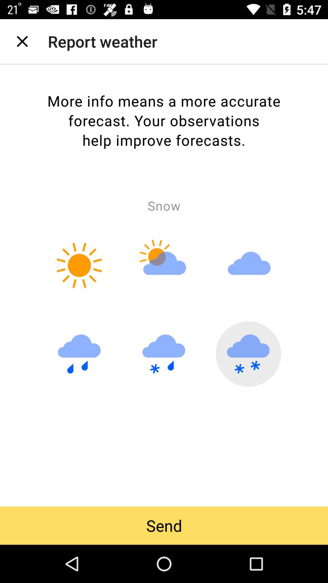 The height and width of the screenshot is (583, 328). I want to click on turn off send, so click(164, 525).